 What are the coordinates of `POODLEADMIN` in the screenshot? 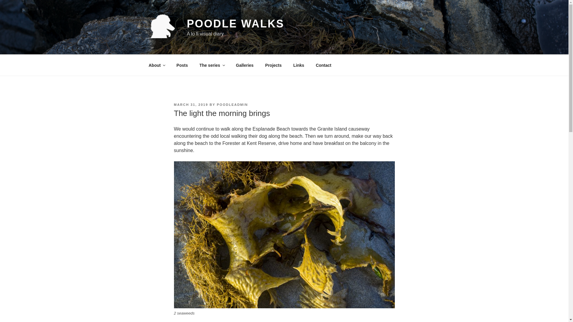 It's located at (232, 104).